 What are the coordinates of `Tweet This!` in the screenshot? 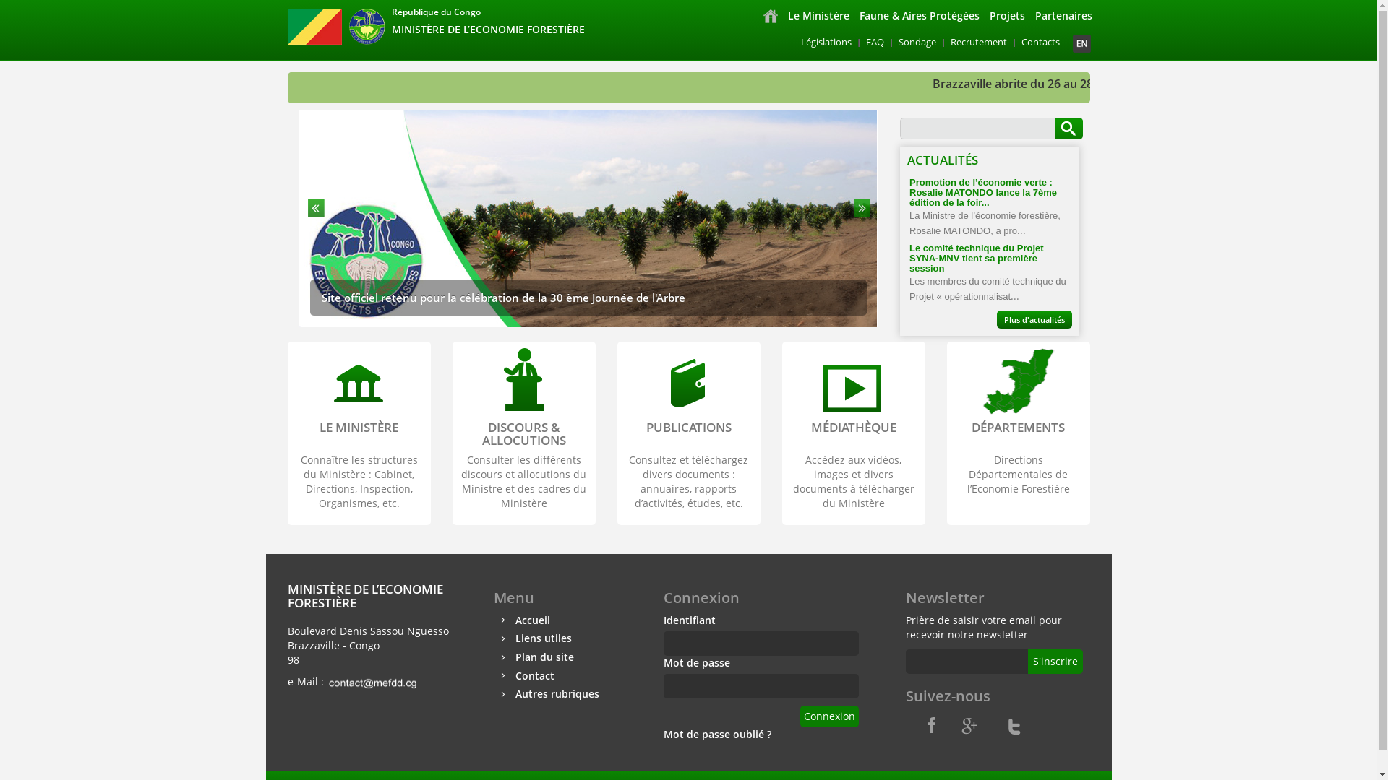 It's located at (1014, 724).